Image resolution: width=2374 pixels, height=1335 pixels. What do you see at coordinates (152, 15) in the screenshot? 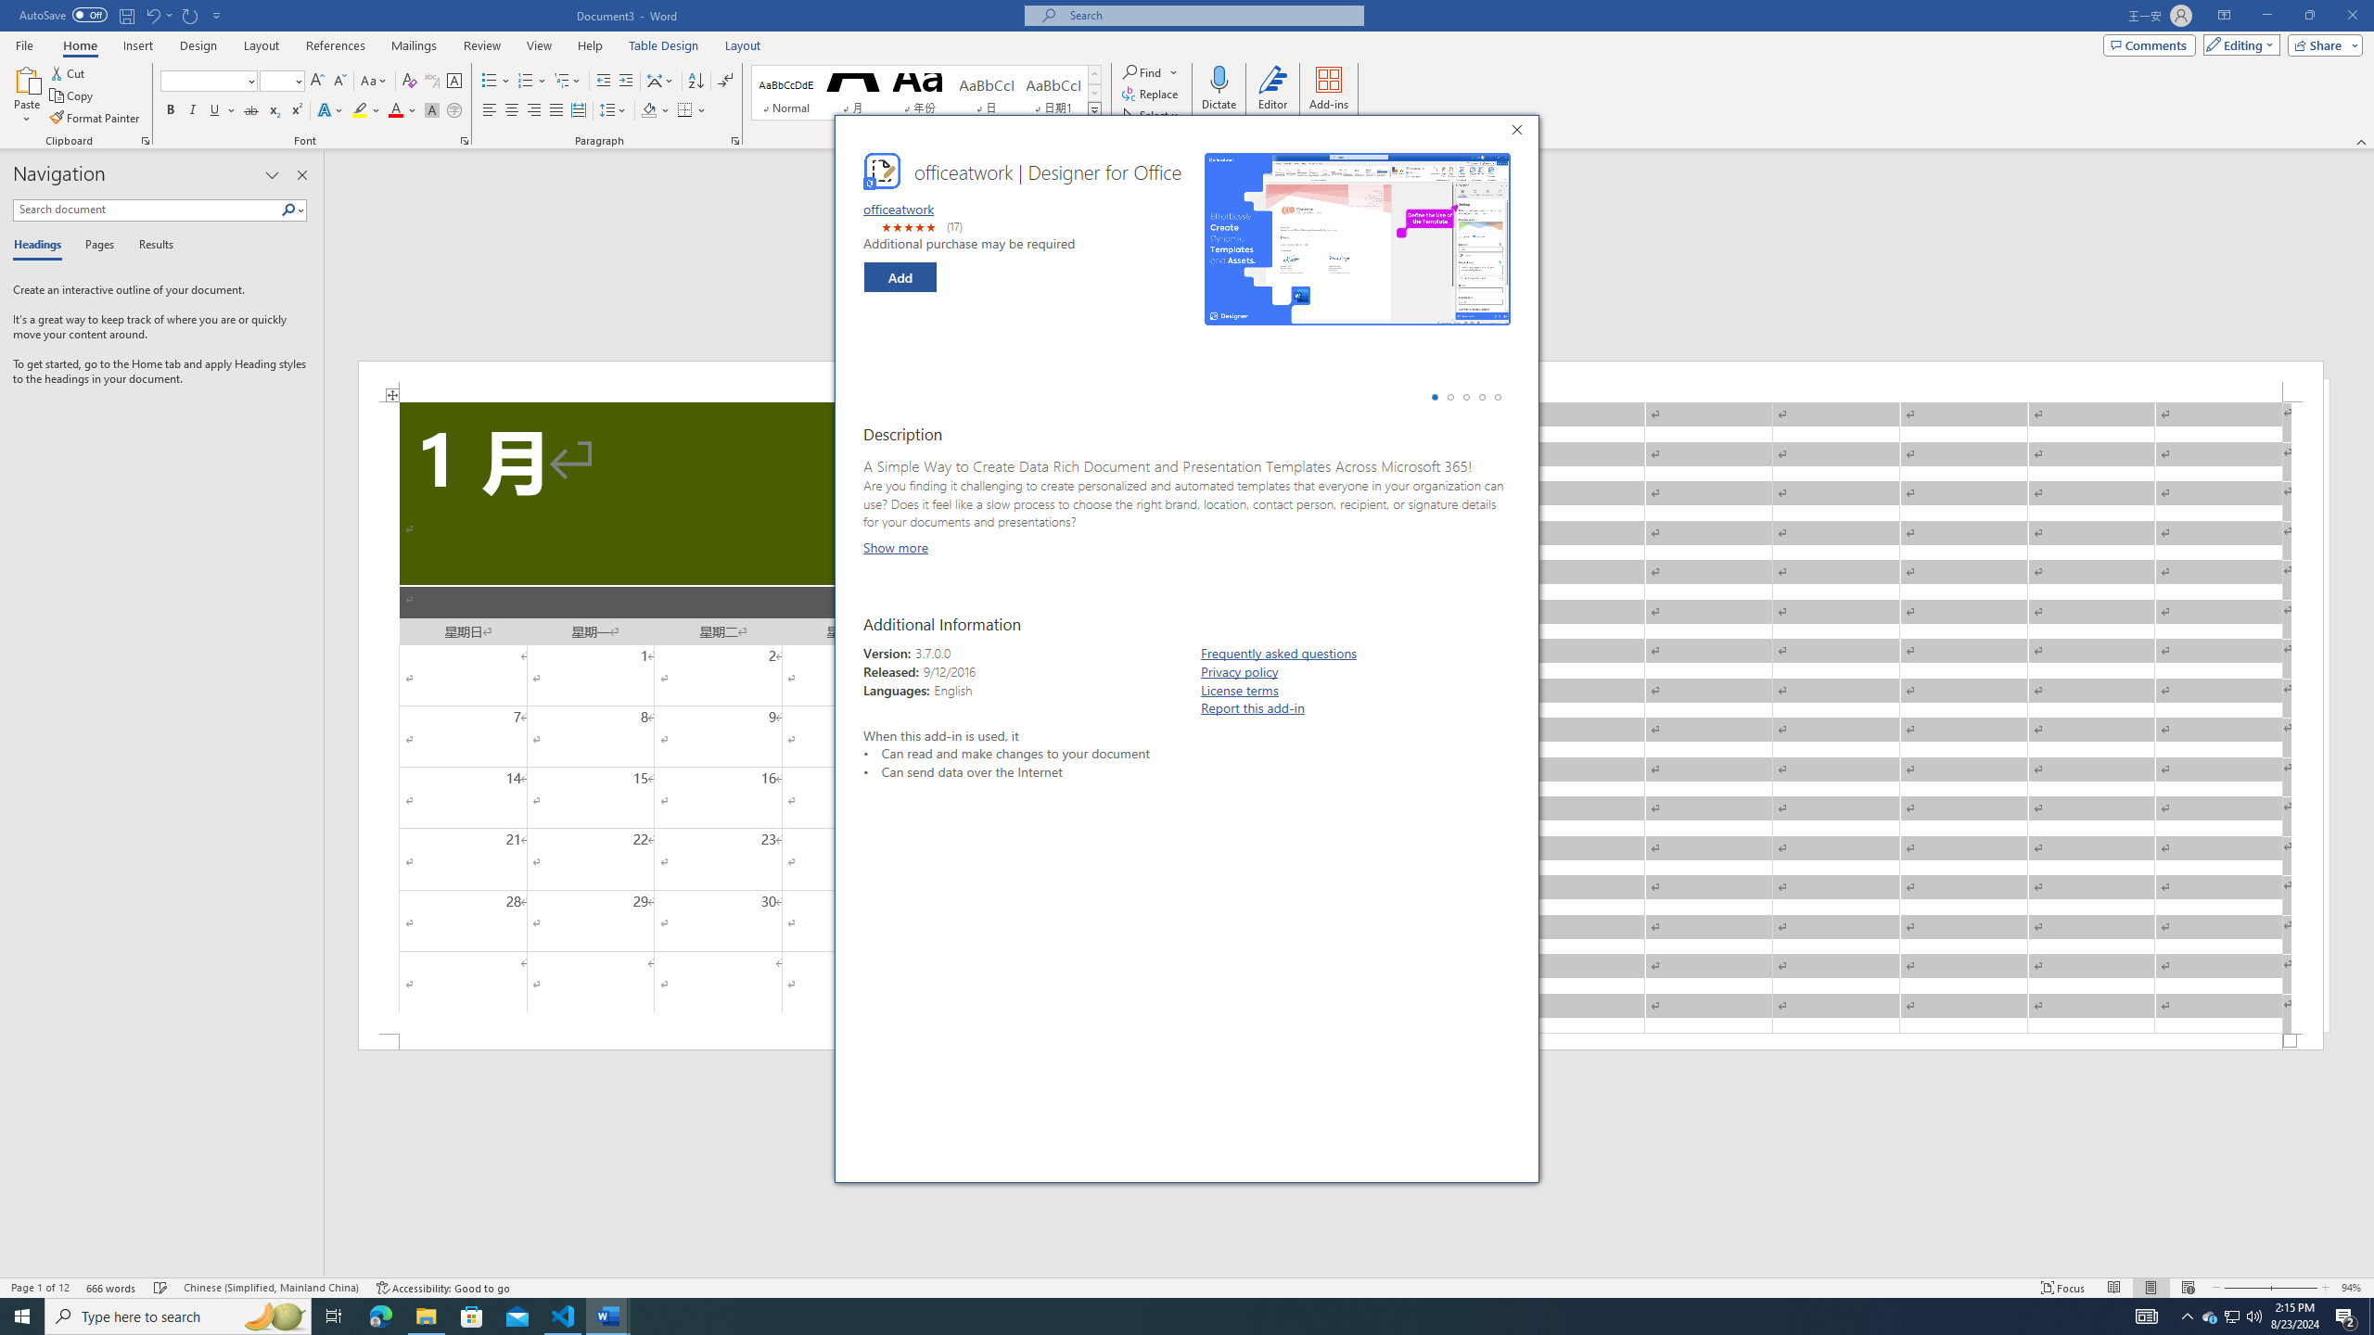
I see `Undo Grow Font` at bounding box center [152, 15].